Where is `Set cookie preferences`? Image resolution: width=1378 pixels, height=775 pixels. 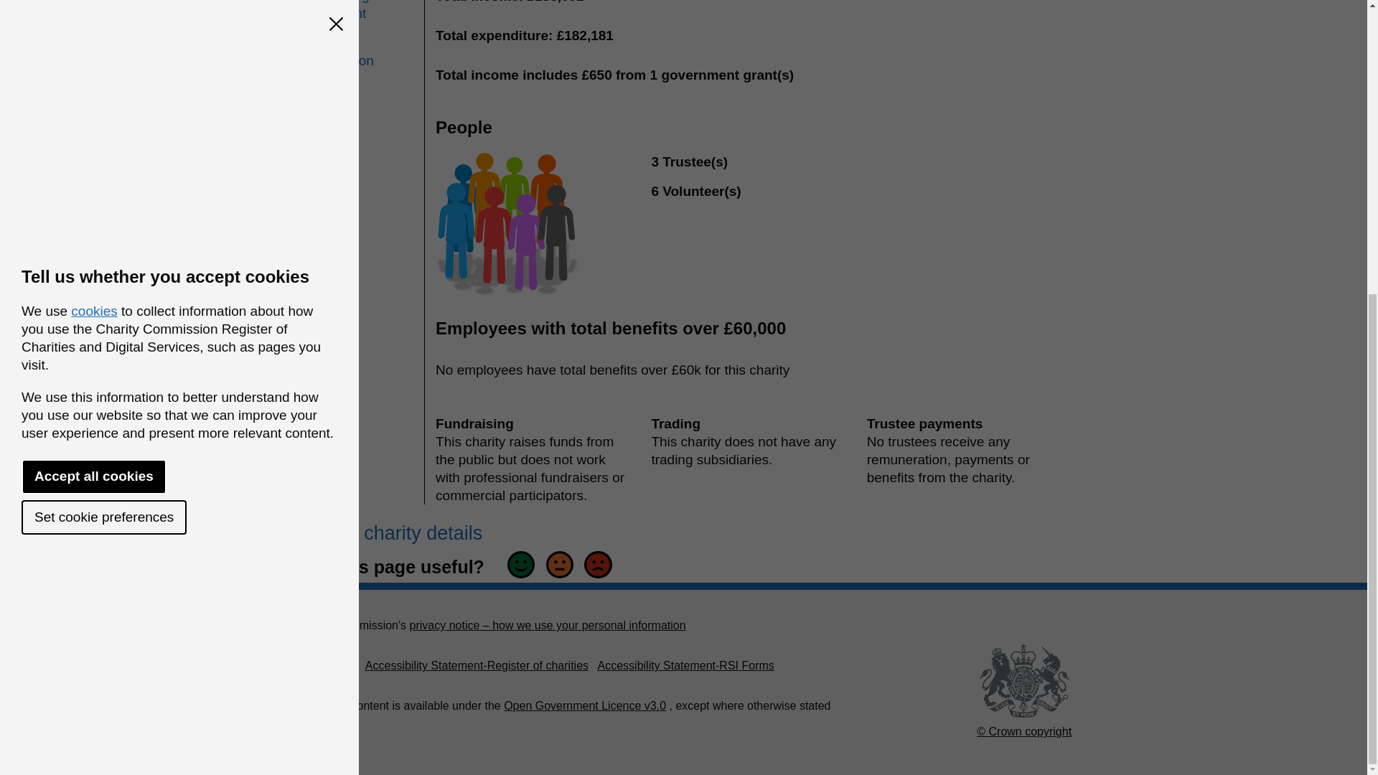 Set cookie preferences is located at coordinates (103, 50).